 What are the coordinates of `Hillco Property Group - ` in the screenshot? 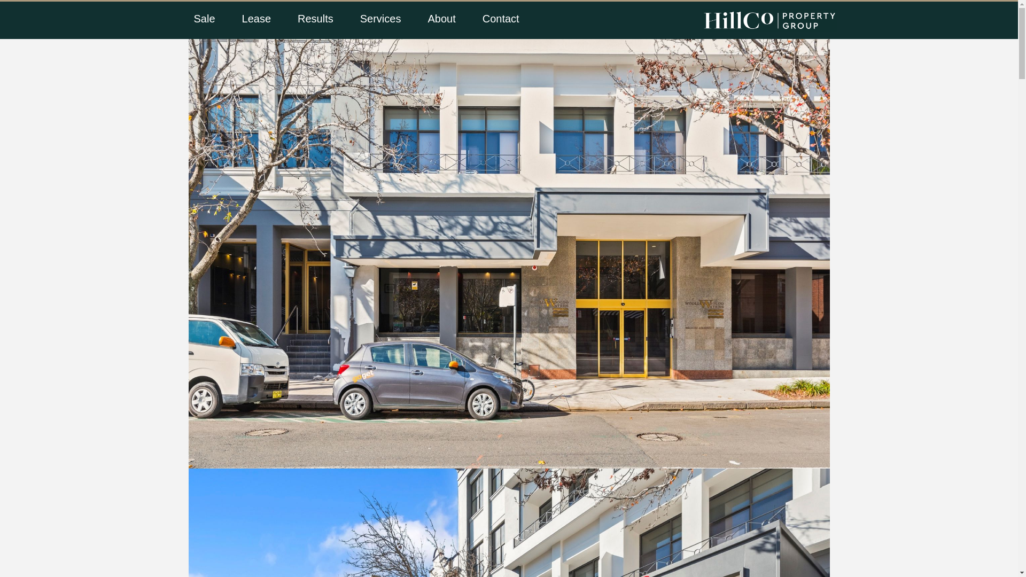 It's located at (765, 20).